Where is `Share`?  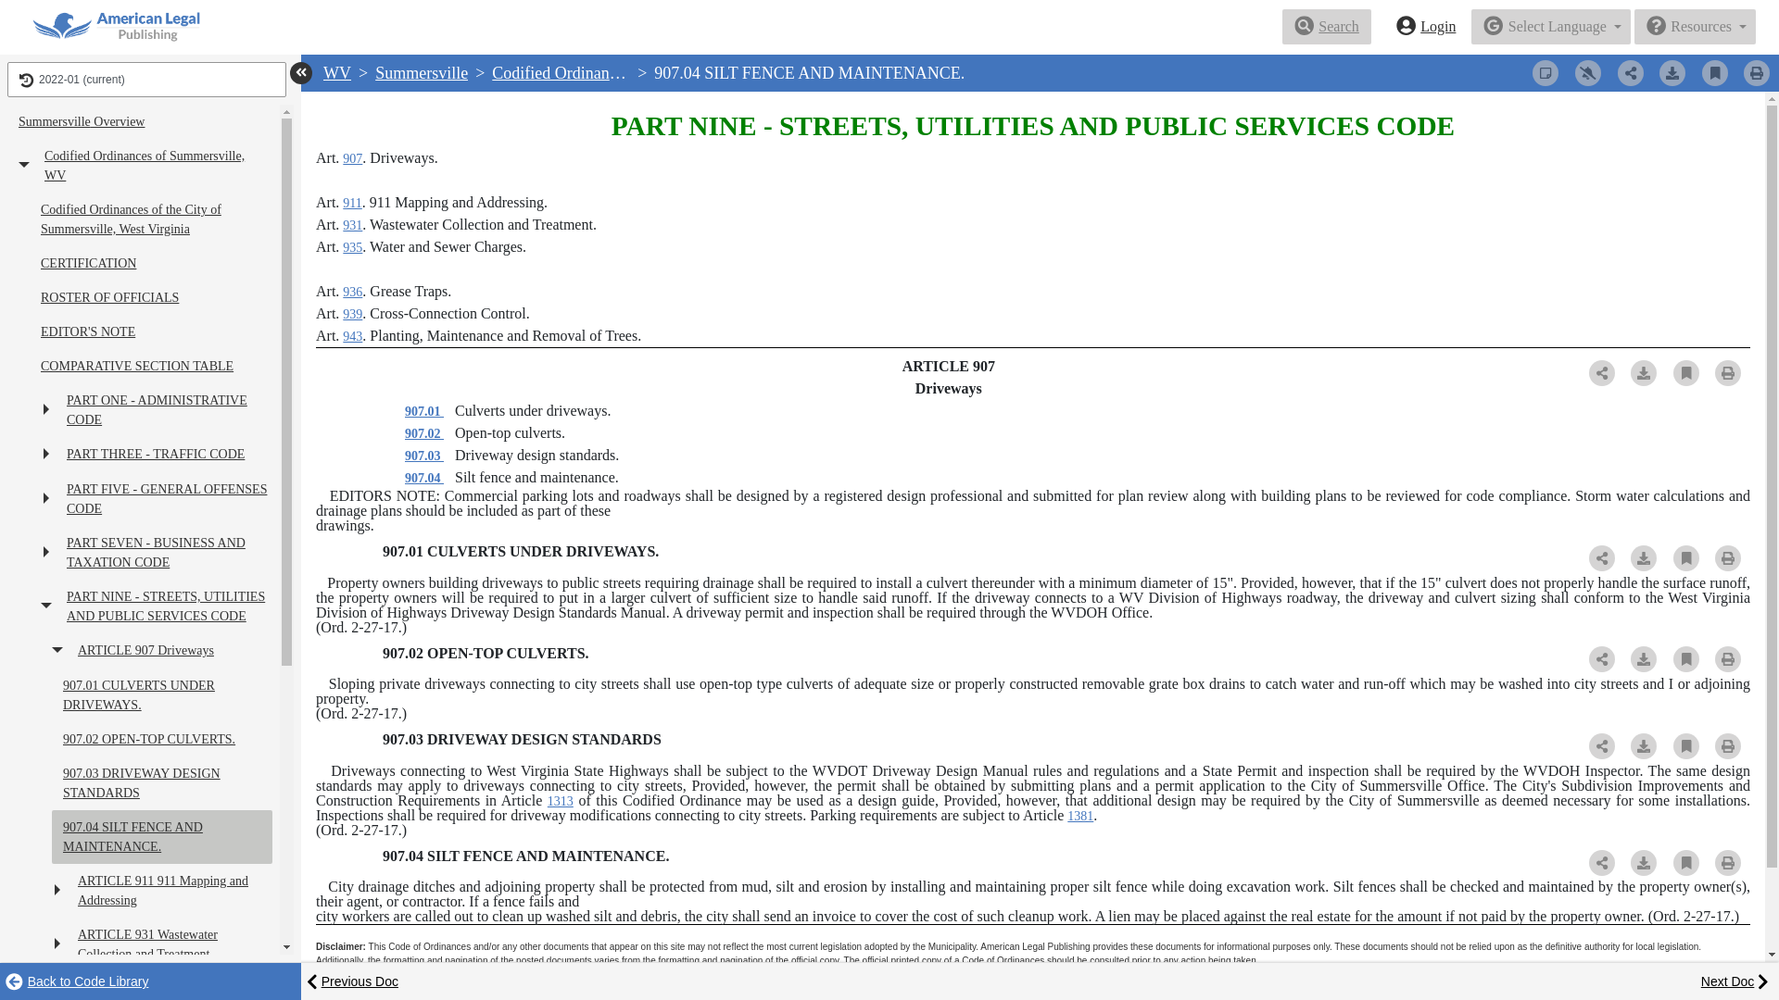 Share is located at coordinates (1631, 72).